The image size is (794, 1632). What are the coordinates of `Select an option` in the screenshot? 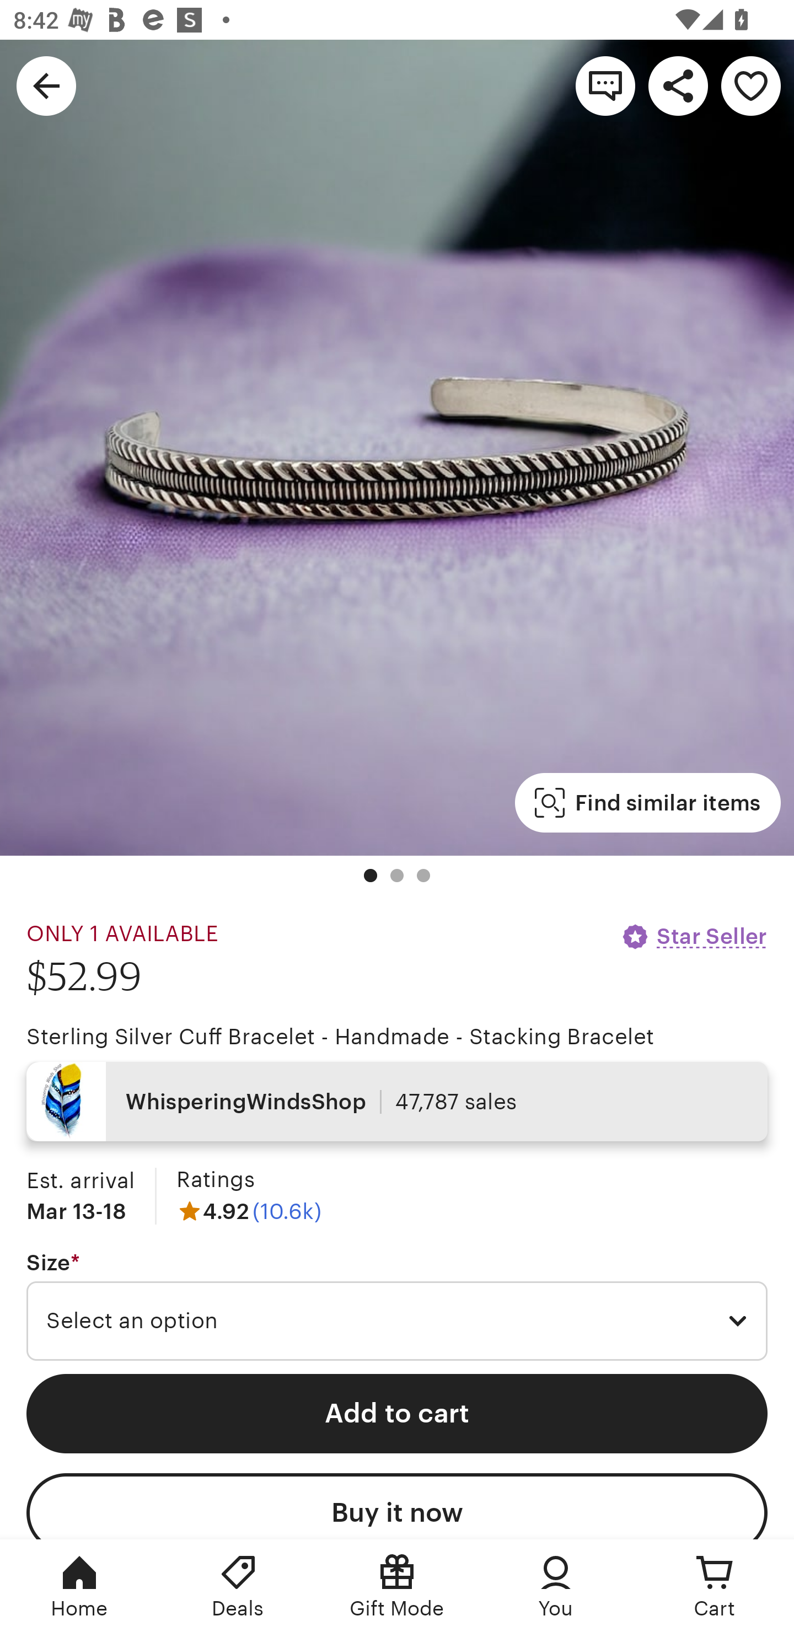 It's located at (397, 1321).